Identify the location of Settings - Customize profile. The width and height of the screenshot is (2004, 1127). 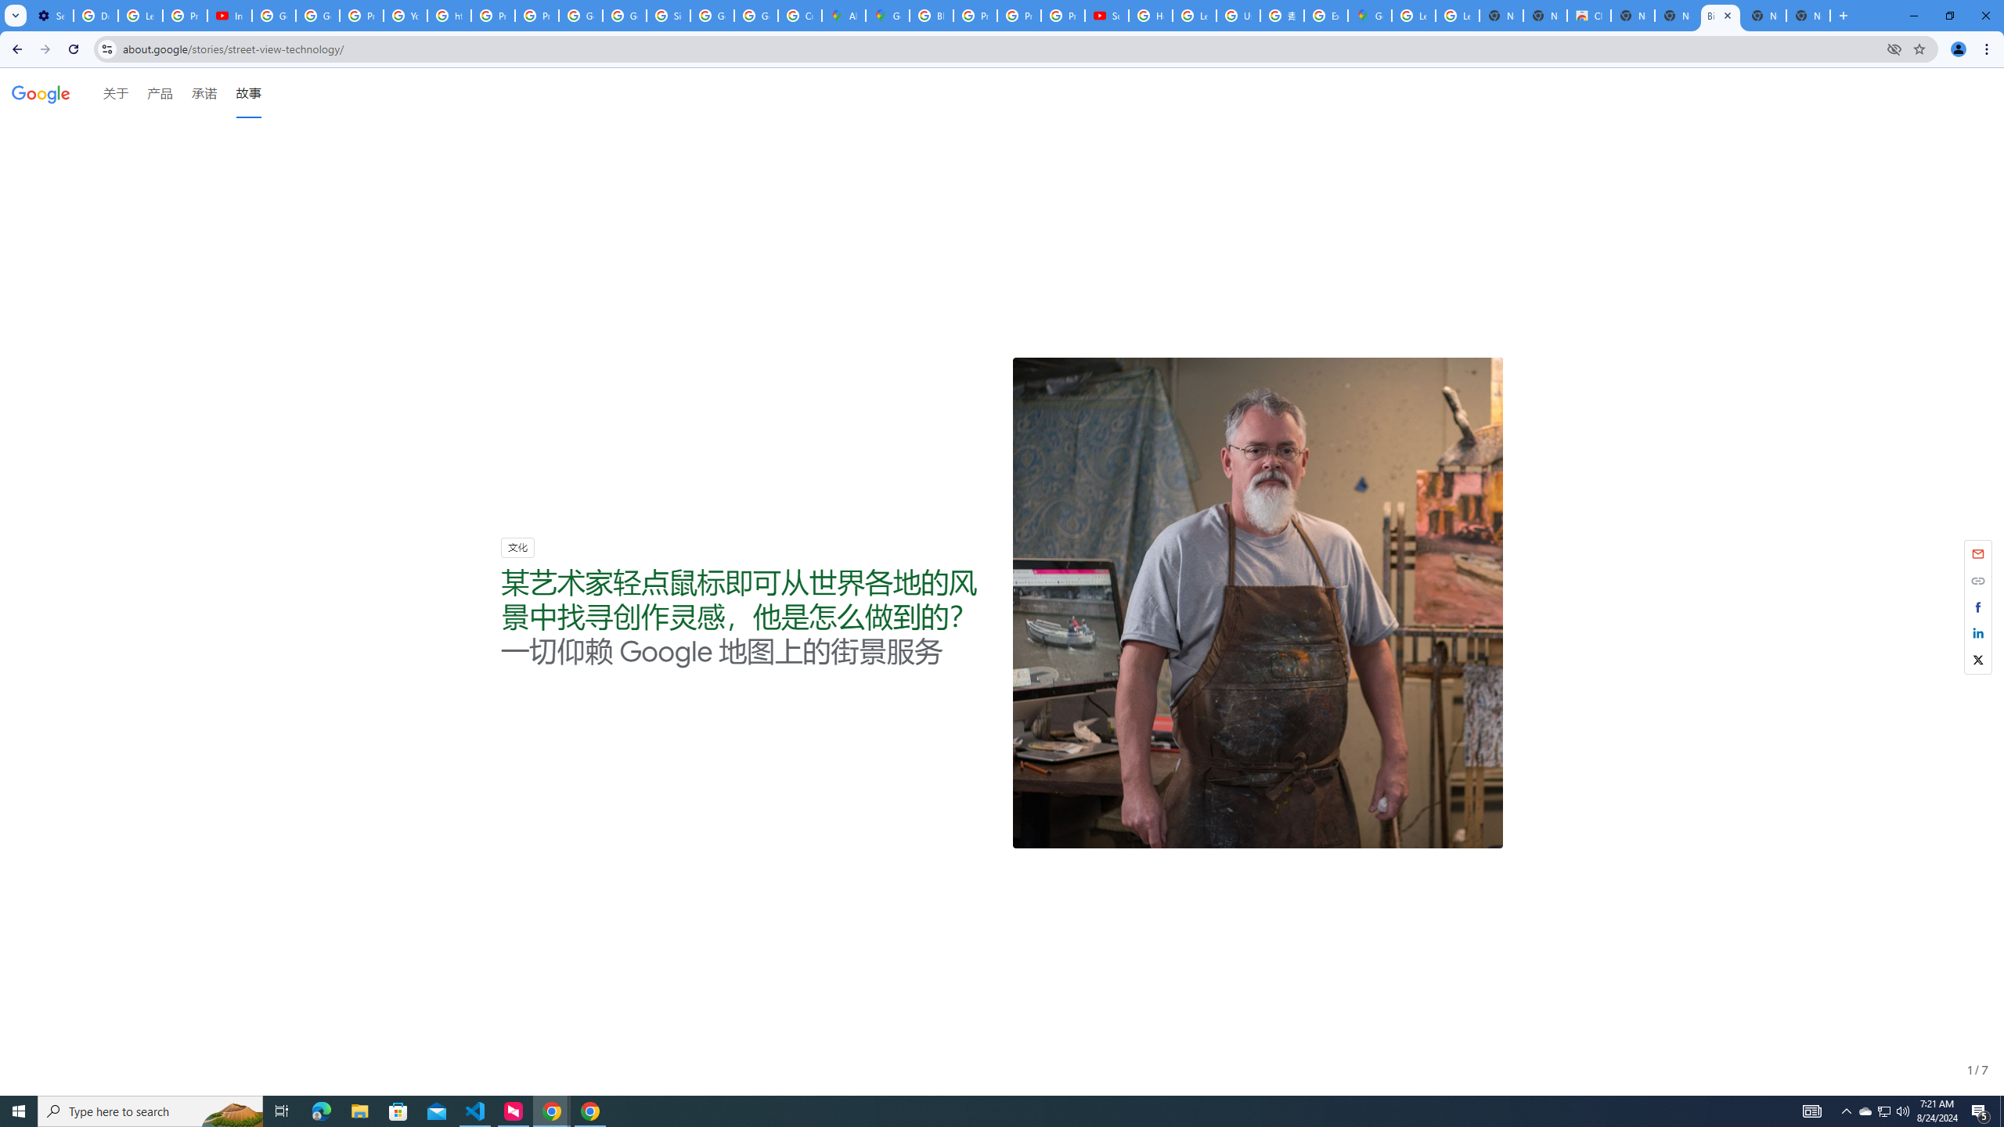
(51, 16).